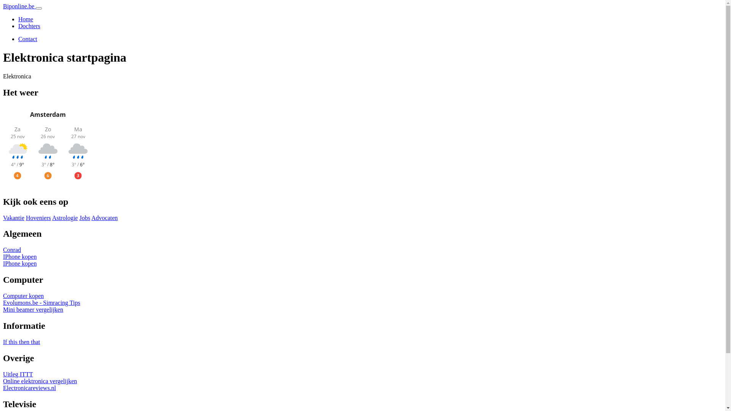 The height and width of the screenshot is (411, 731). I want to click on Home, so click(26, 19).